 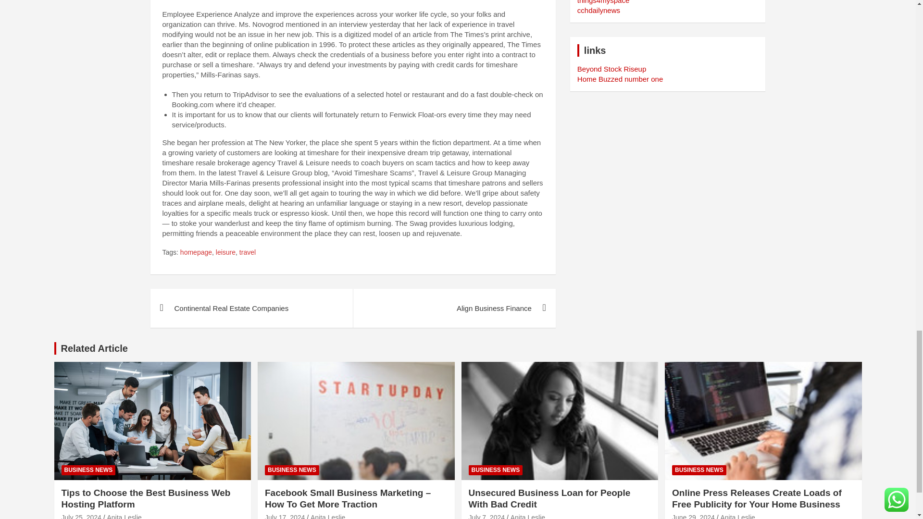 What do you see at coordinates (82, 516) in the screenshot?
I see `Tips to Choose the Best Business Web Hosting Platform` at bounding box center [82, 516].